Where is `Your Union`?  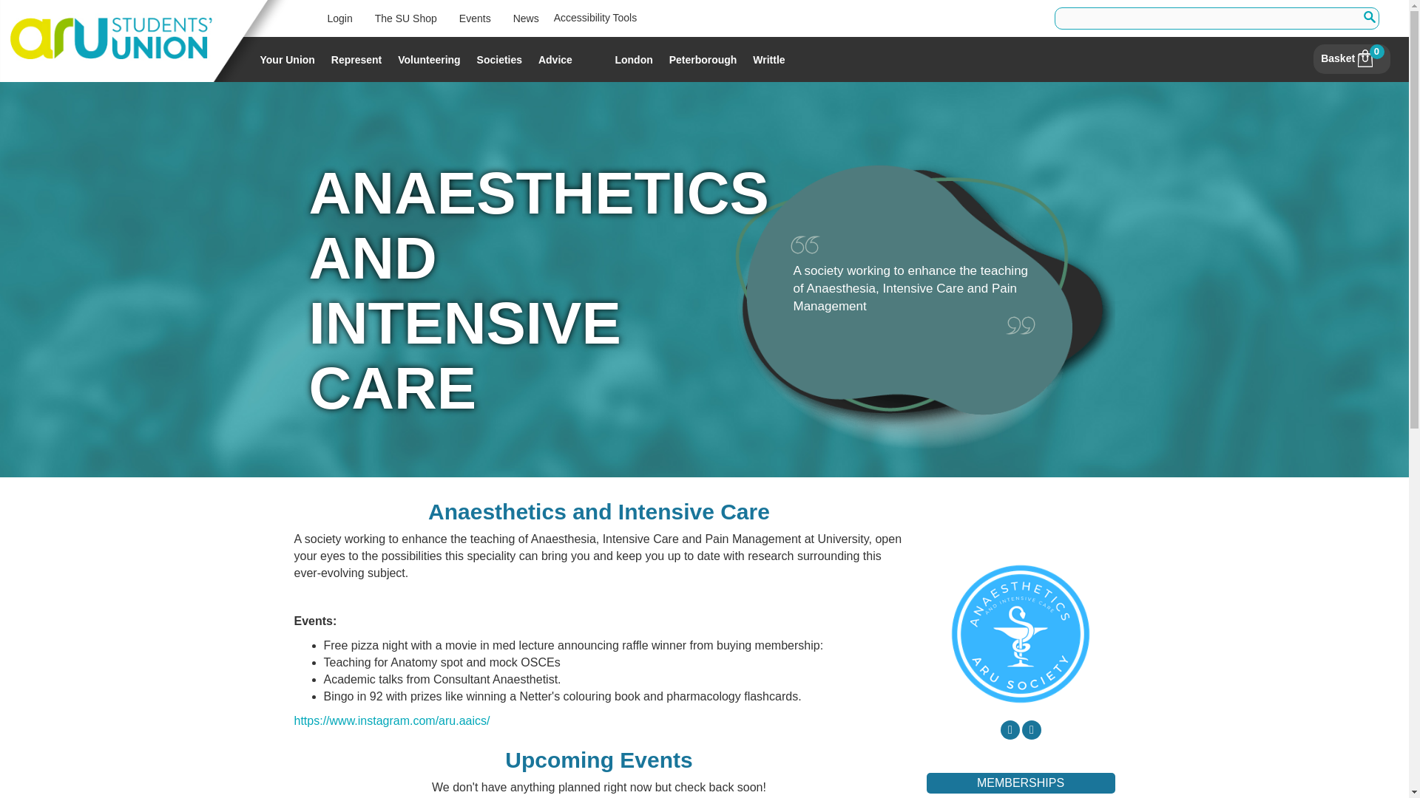 Your Union is located at coordinates (287, 59).